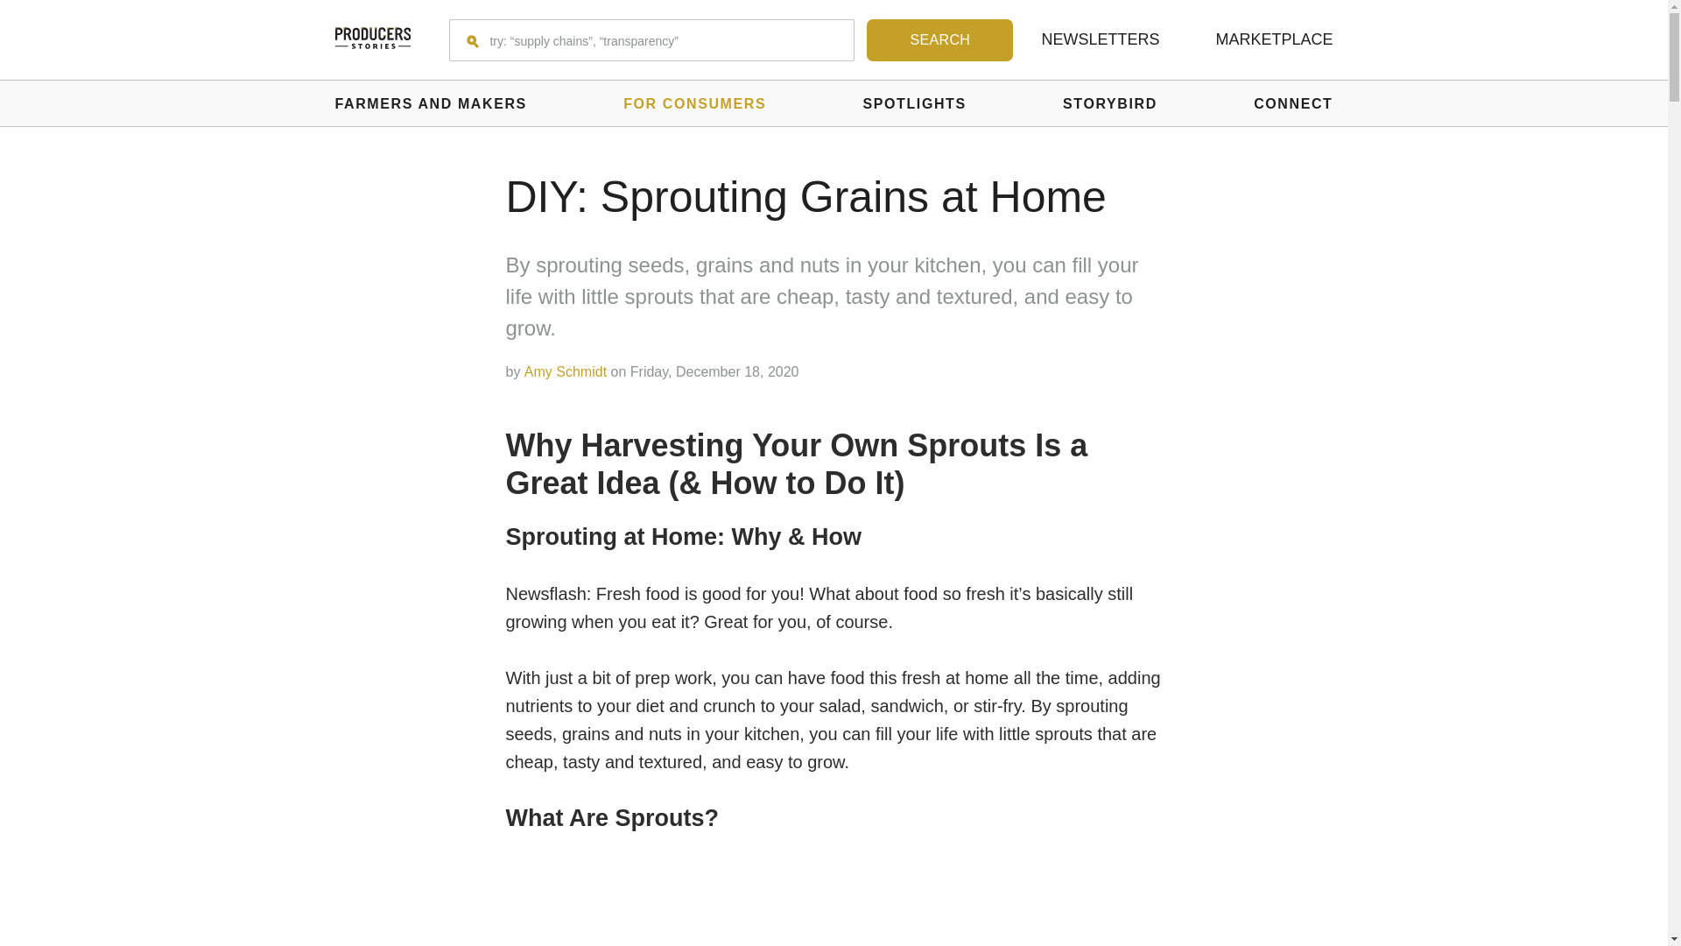 The image size is (1681, 946). What do you see at coordinates (1110, 103) in the screenshot?
I see `STORYBIRD` at bounding box center [1110, 103].